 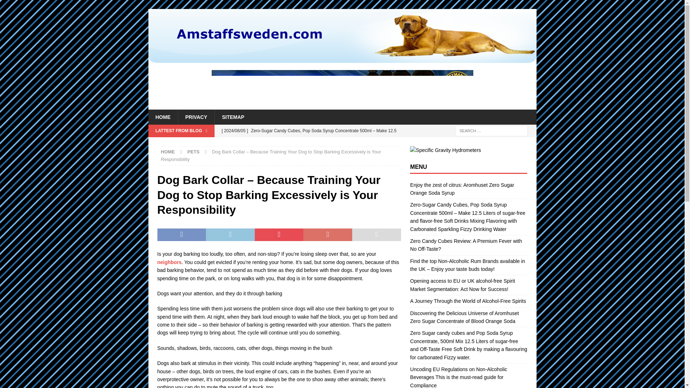 I want to click on HOME, so click(x=168, y=152).